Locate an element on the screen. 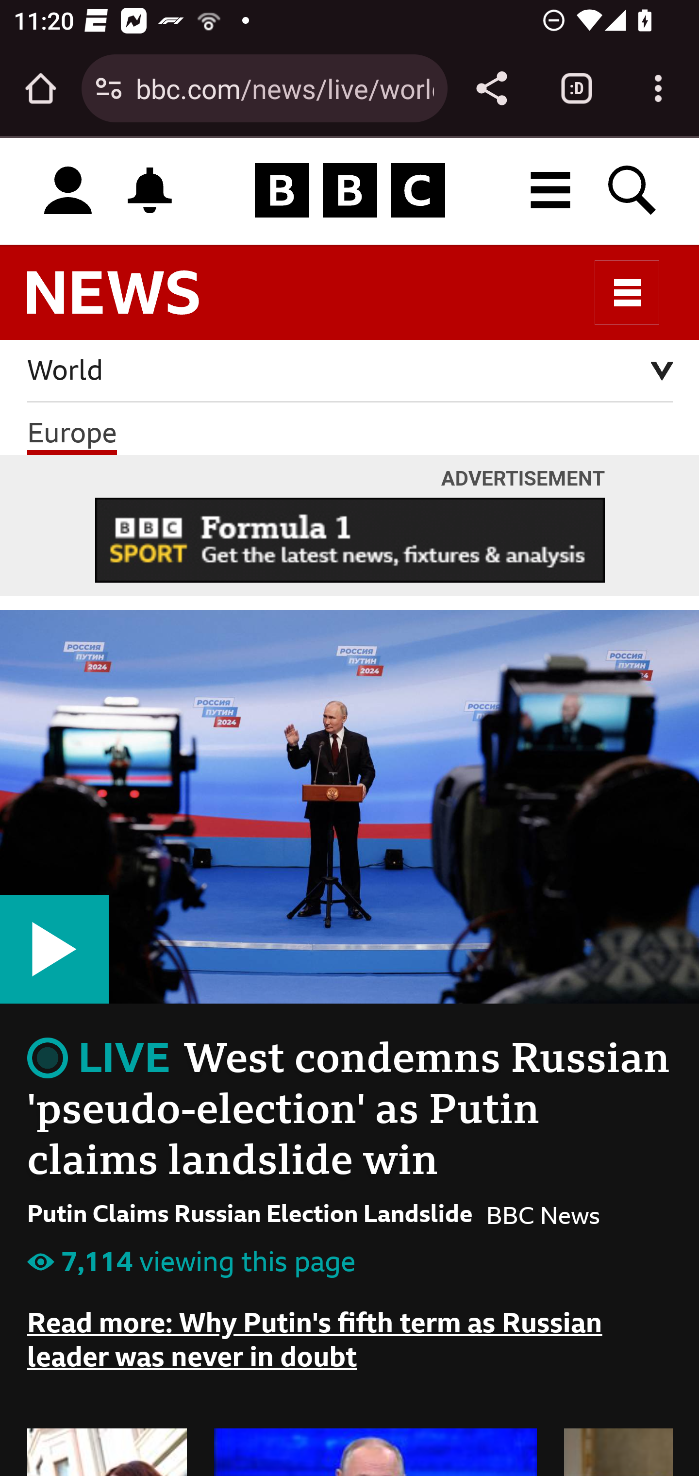 This screenshot has height=1476, width=699. bbc.com/news/live/world-europe-68536879 is located at coordinates (284, 87).